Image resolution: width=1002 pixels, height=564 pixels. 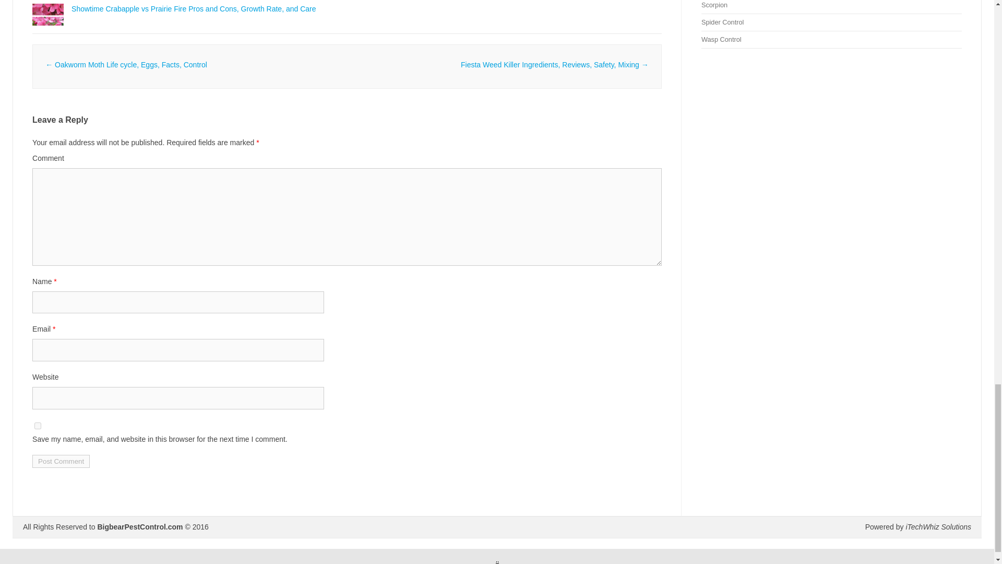 What do you see at coordinates (38, 425) in the screenshot?
I see `yes` at bounding box center [38, 425].